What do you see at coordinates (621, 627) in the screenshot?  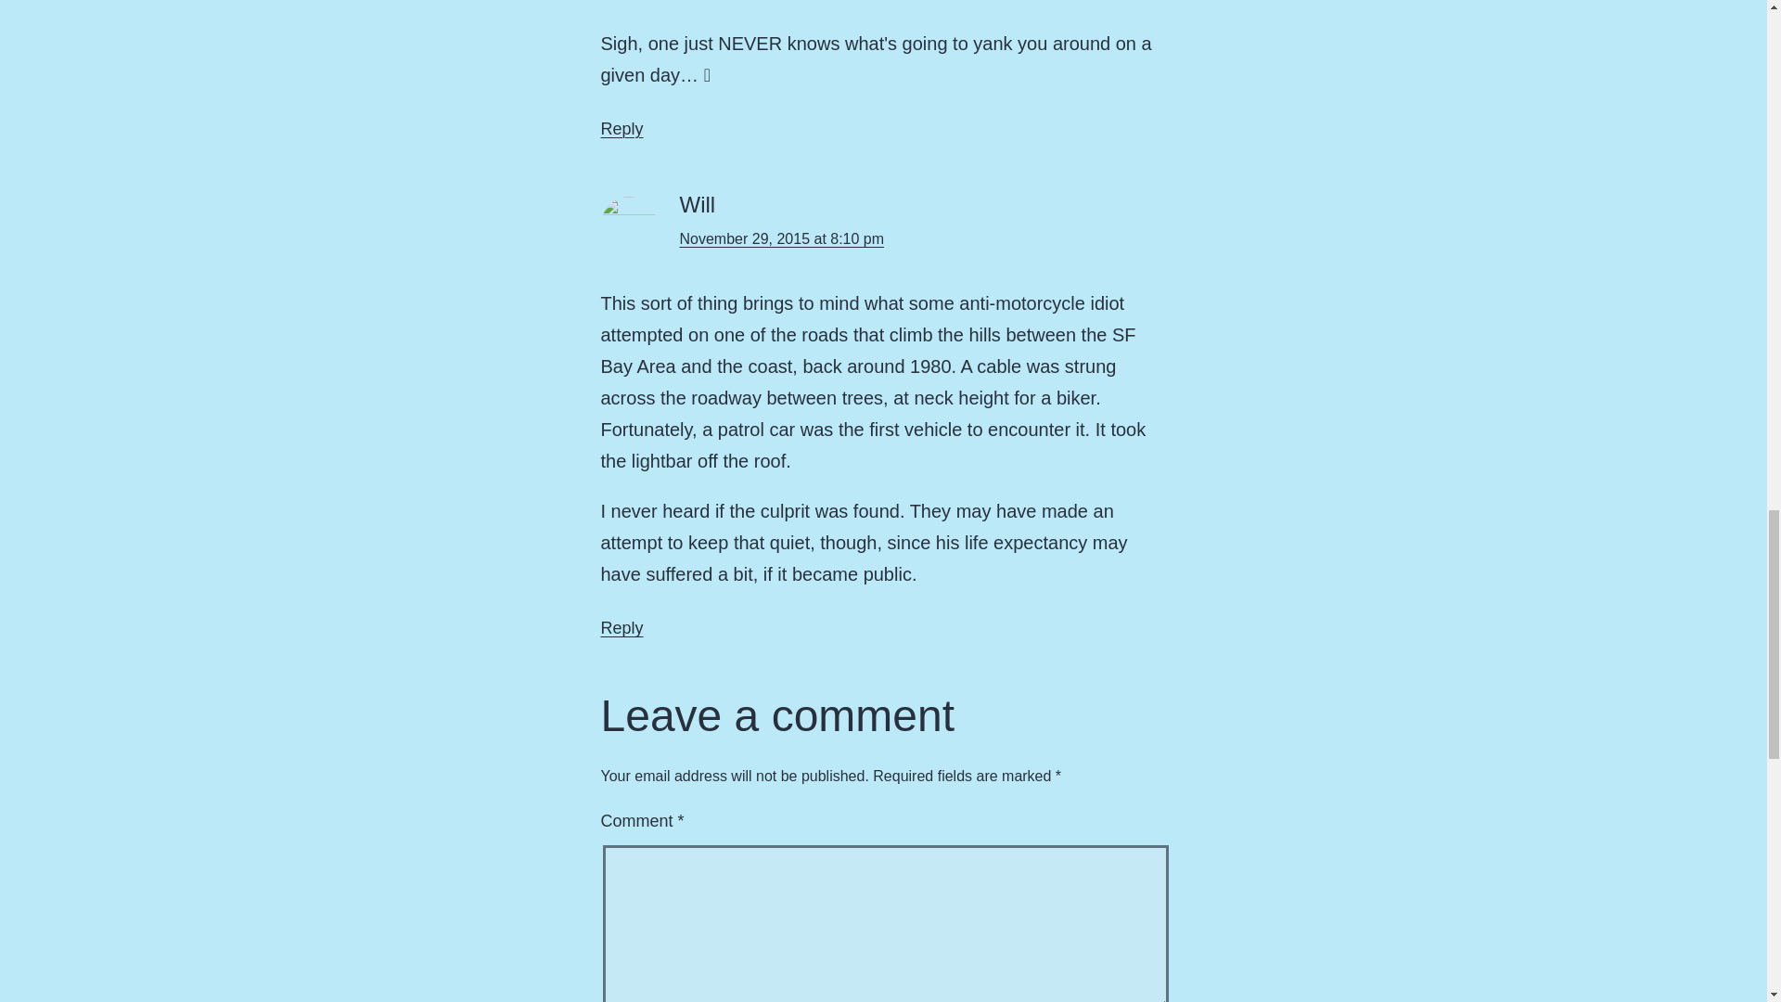 I see `Reply` at bounding box center [621, 627].